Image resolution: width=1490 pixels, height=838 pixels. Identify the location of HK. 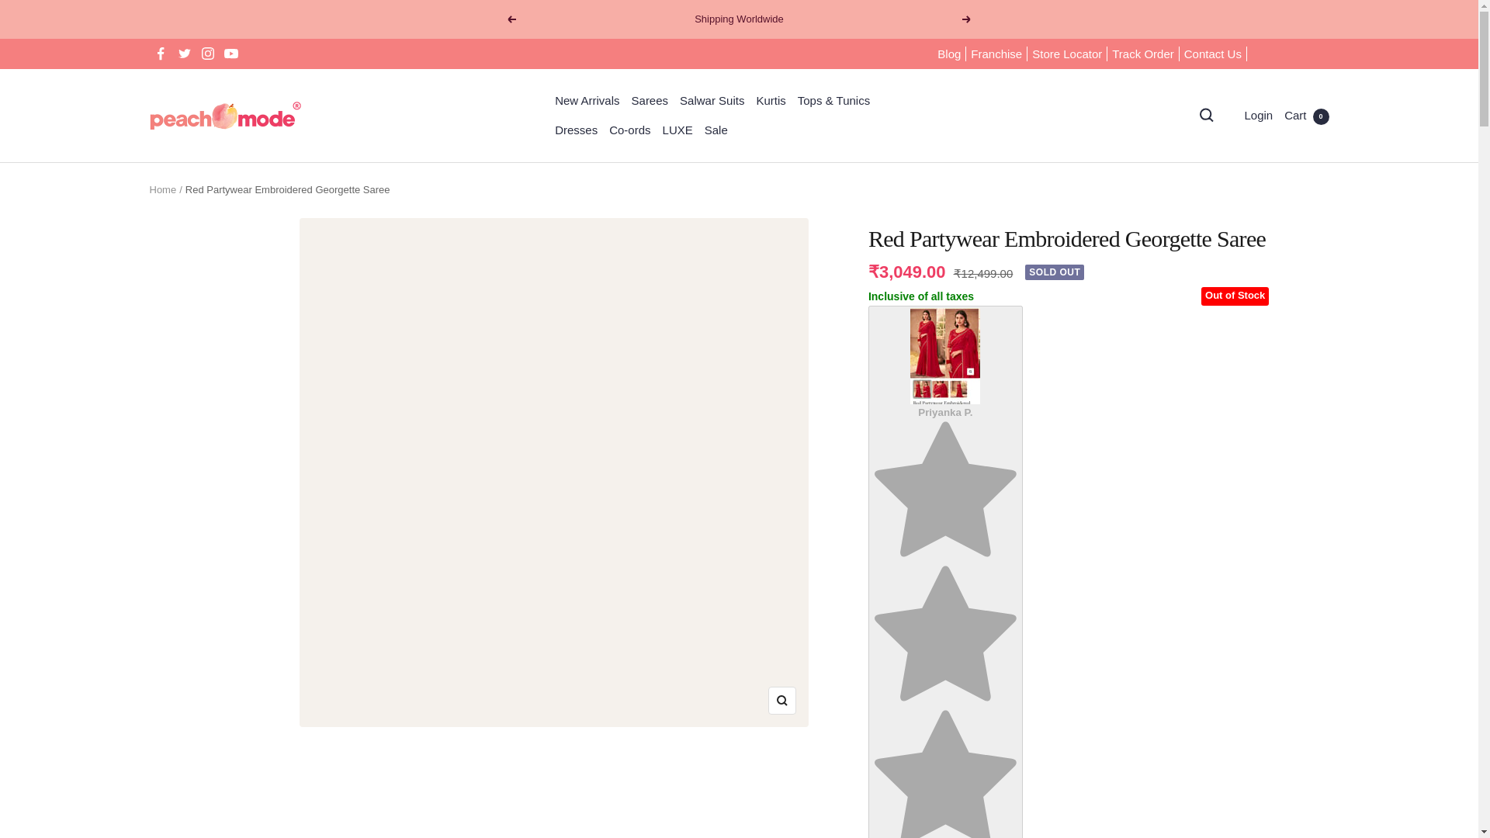
(1229, 362).